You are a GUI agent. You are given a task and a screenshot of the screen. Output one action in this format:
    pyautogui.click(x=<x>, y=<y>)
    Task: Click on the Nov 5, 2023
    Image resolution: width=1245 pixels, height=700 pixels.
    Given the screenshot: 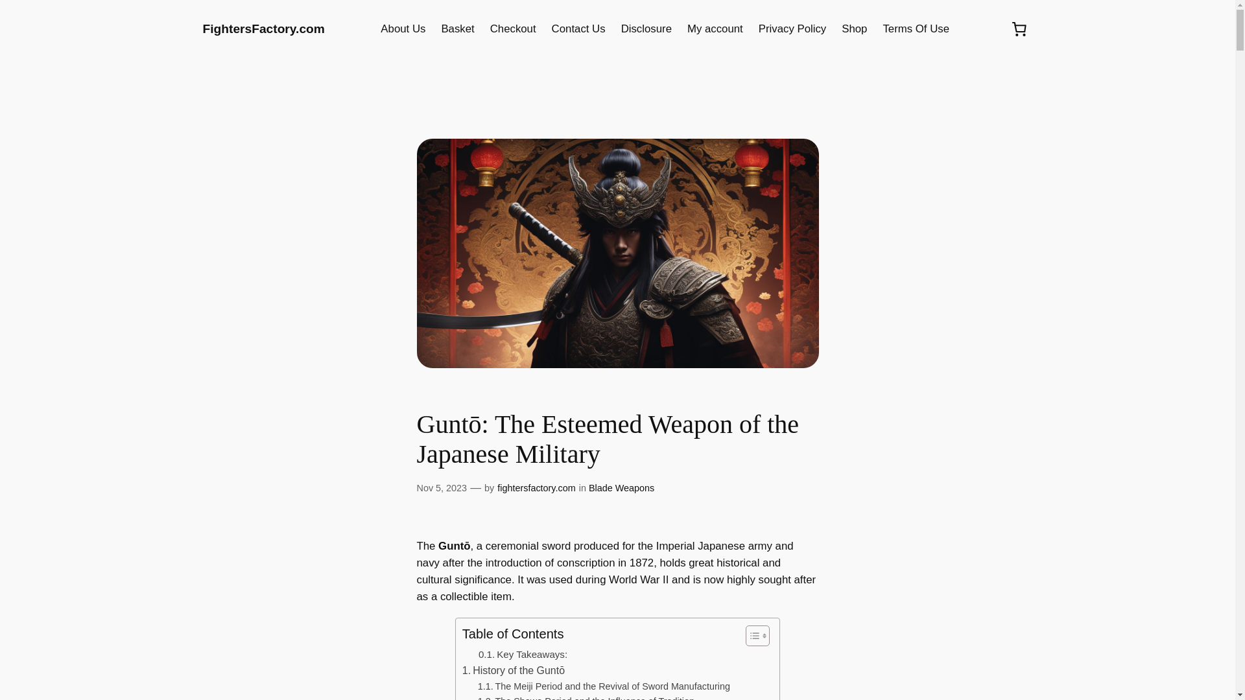 What is the action you would take?
    pyautogui.click(x=441, y=488)
    